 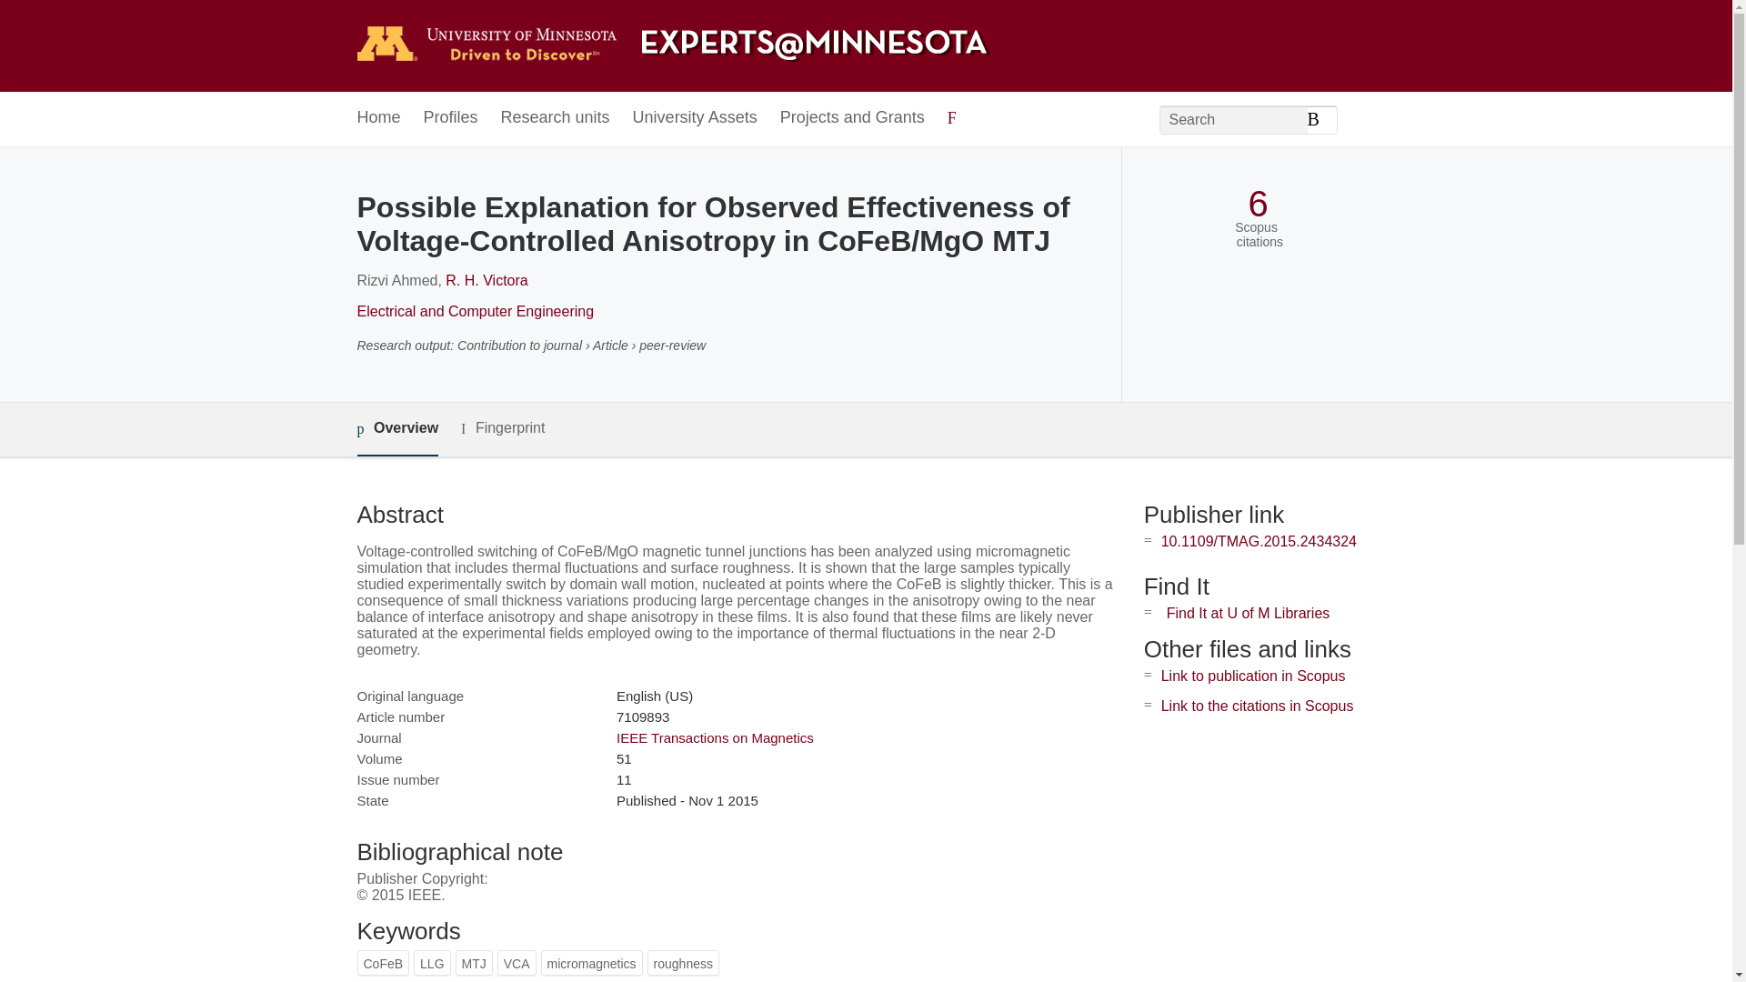 I want to click on Profiles, so click(x=451, y=118).